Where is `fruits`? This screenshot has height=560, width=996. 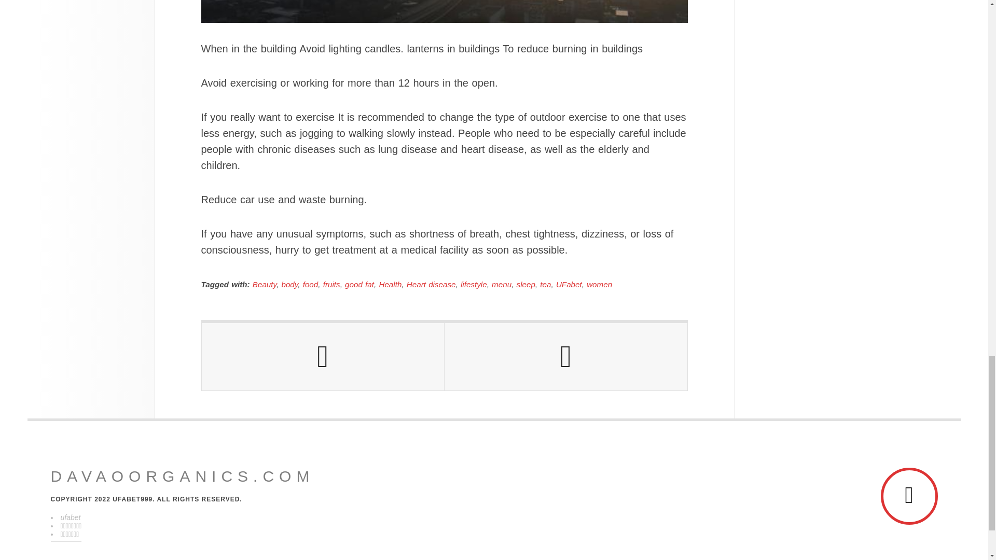 fruits is located at coordinates (331, 284).